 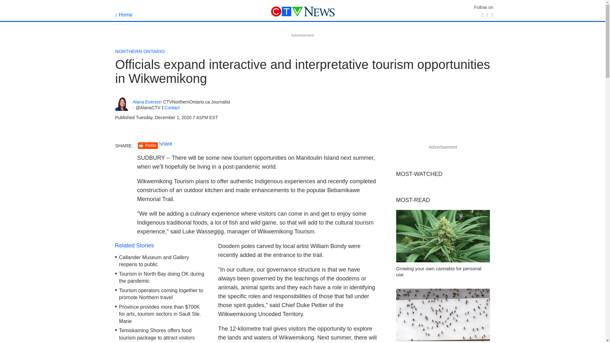 I want to click on Share, so click(x=166, y=144).